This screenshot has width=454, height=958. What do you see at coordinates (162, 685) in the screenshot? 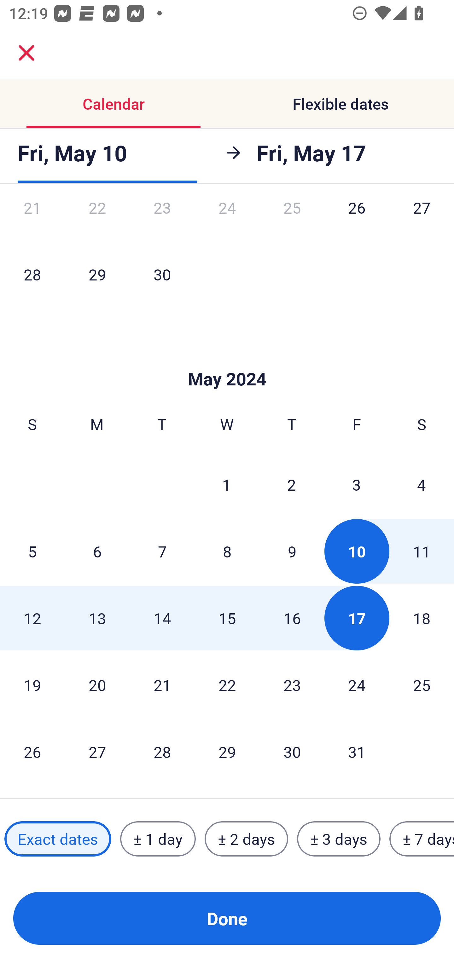
I see `21 Tuesday, May 21, 2024` at bounding box center [162, 685].